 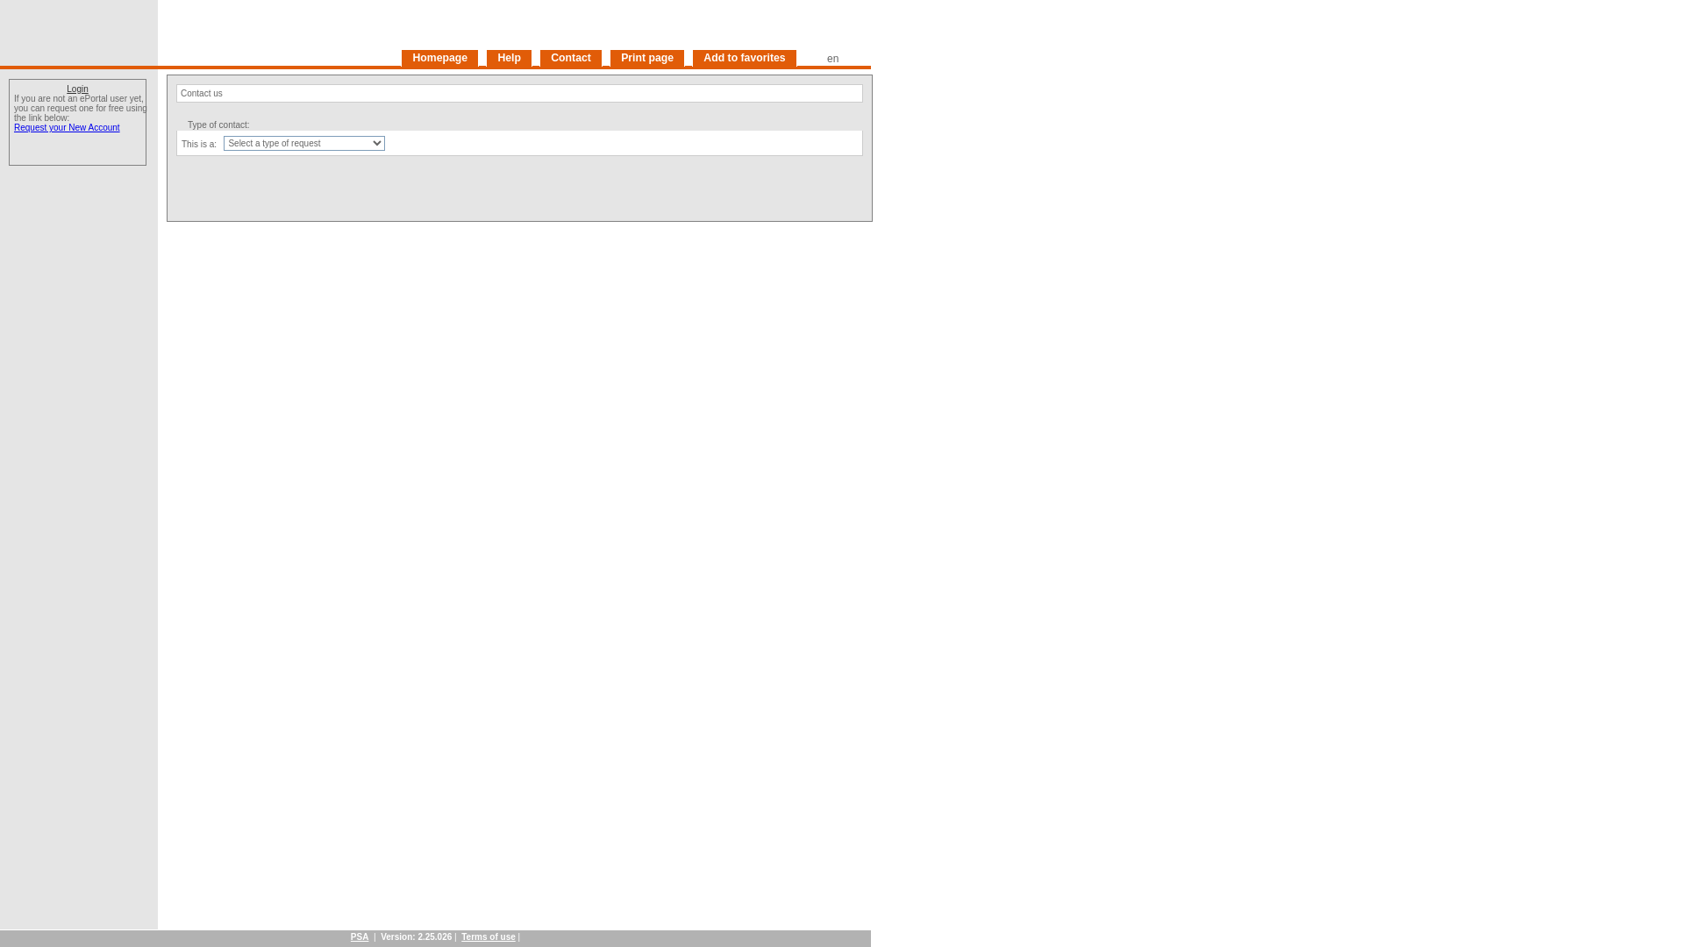 I want to click on Help, so click(x=509, y=58).